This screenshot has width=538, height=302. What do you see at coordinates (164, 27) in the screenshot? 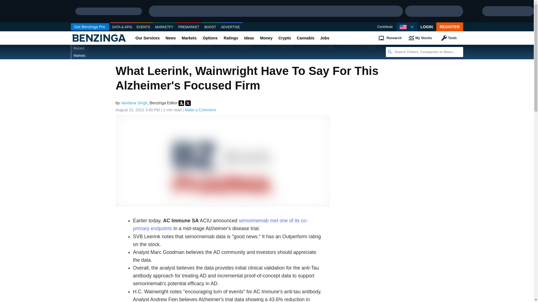
I see `MARKETFY` at bounding box center [164, 27].